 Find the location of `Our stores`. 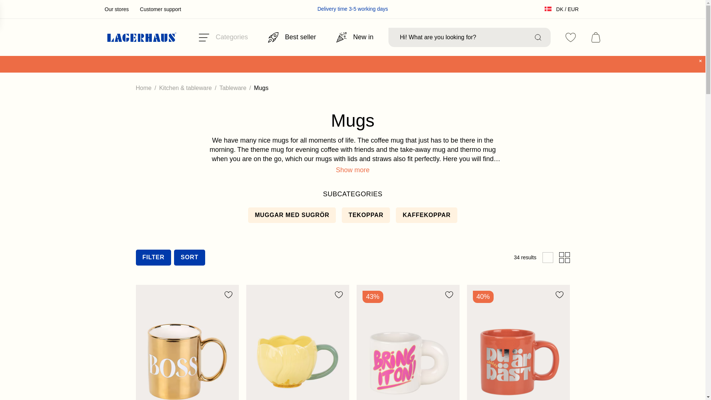

Our stores is located at coordinates (116, 9).